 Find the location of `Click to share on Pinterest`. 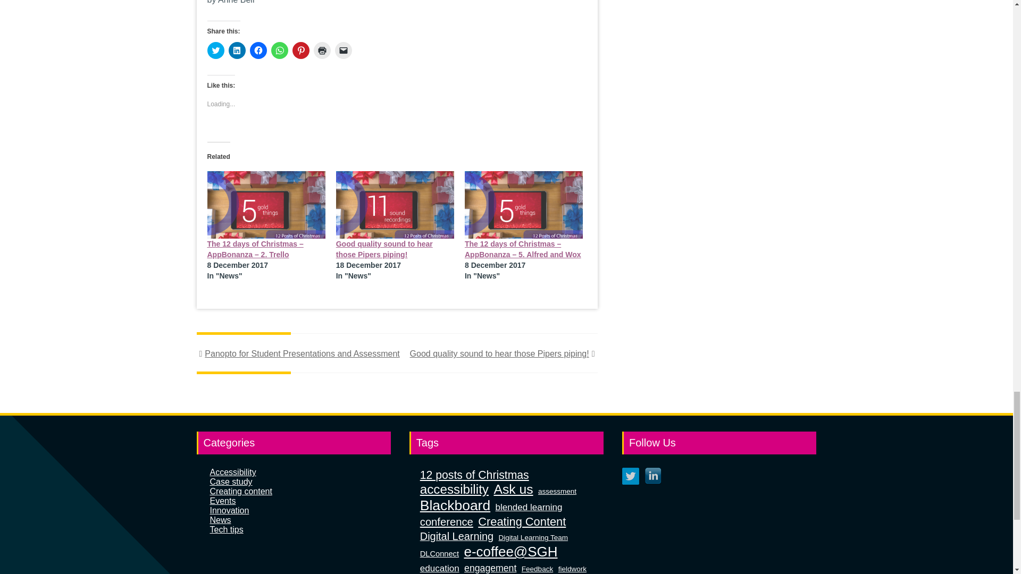

Click to share on Pinterest is located at coordinates (300, 50).